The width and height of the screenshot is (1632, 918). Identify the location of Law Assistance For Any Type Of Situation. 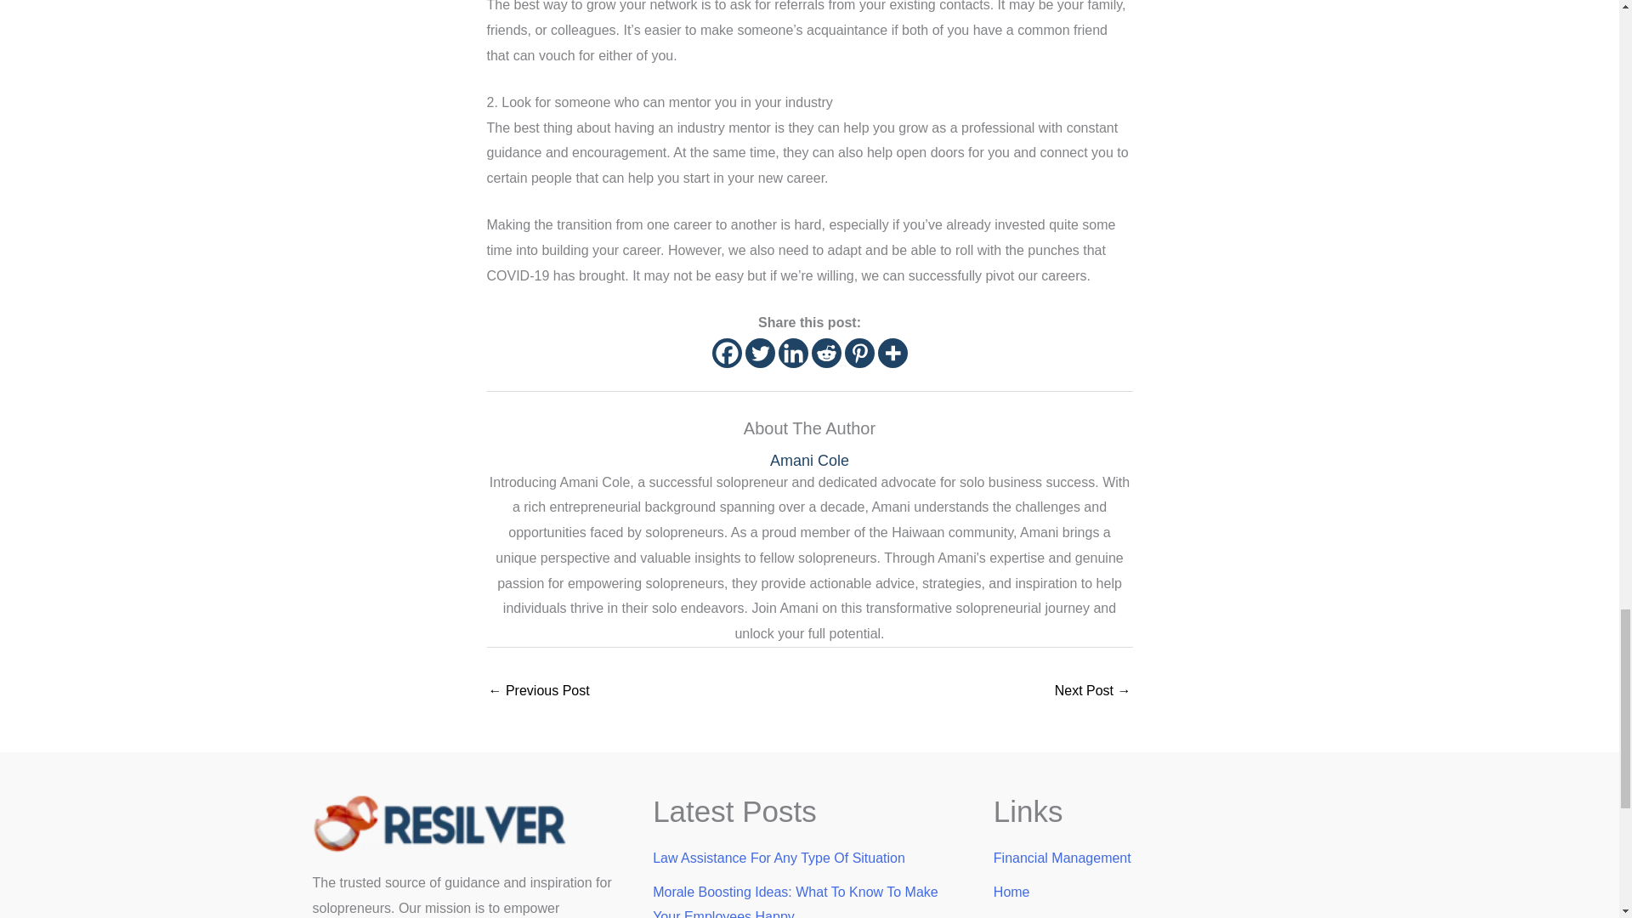
(779, 858).